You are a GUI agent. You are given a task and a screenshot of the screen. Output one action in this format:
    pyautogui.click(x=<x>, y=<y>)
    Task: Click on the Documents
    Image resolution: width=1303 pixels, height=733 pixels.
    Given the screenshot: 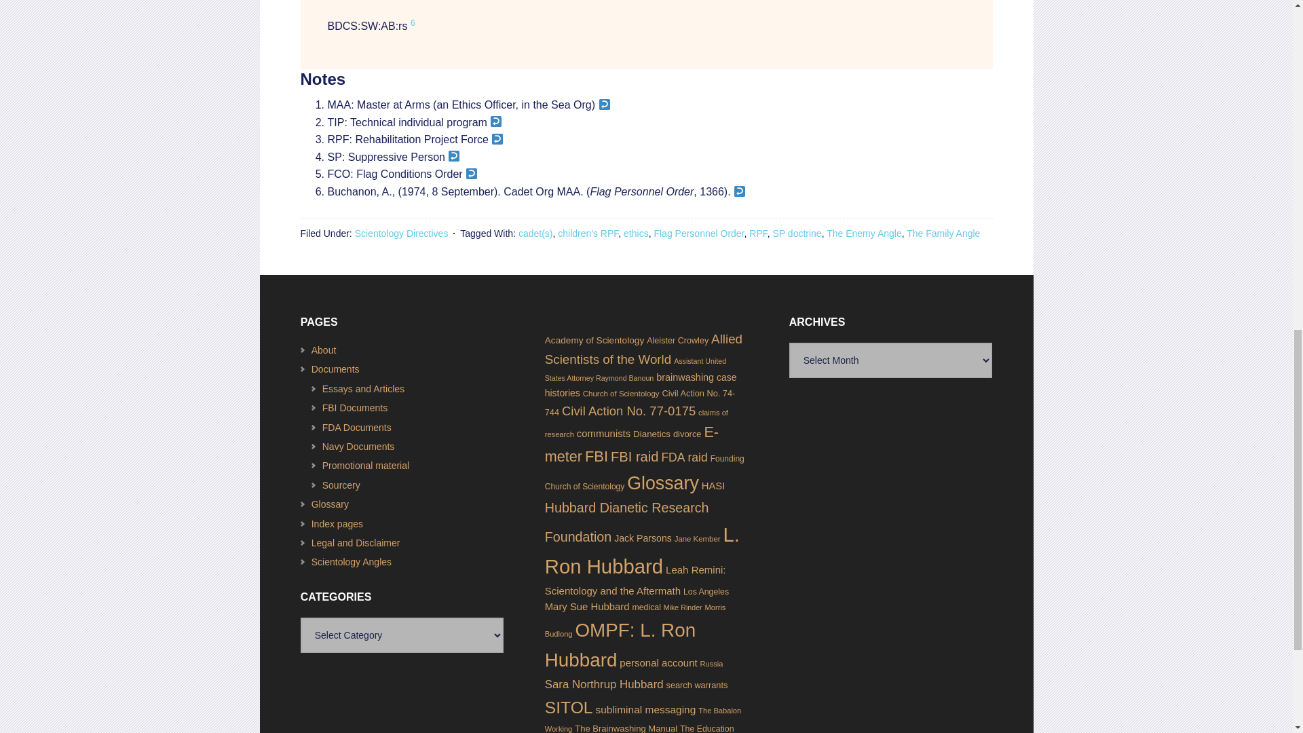 What is the action you would take?
    pyautogui.click(x=335, y=369)
    